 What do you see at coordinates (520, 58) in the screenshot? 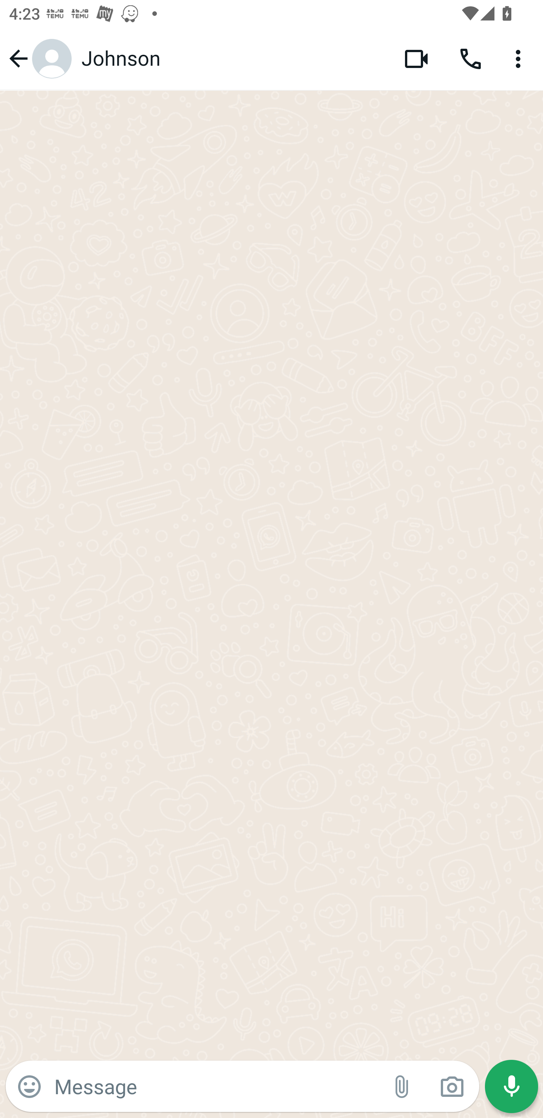
I see `More options` at bounding box center [520, 58].